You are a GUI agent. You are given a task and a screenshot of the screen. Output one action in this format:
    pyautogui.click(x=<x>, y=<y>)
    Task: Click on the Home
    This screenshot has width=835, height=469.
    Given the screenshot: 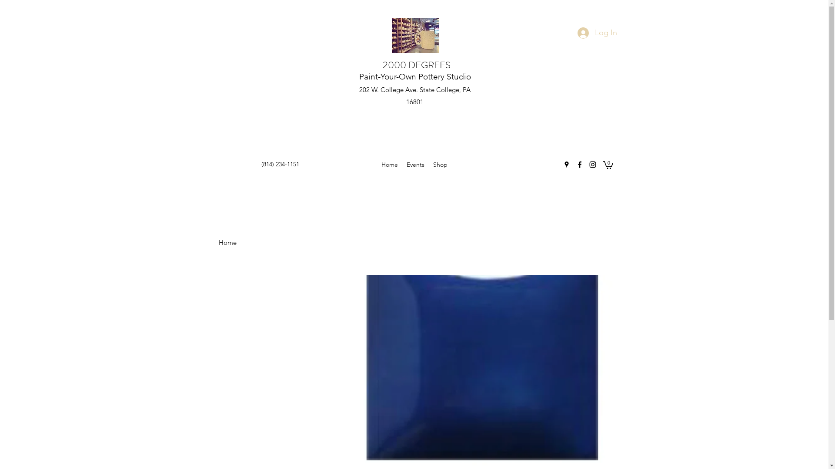 What is the action you would take?
    pyautogui.click(x=390, y=165)
    